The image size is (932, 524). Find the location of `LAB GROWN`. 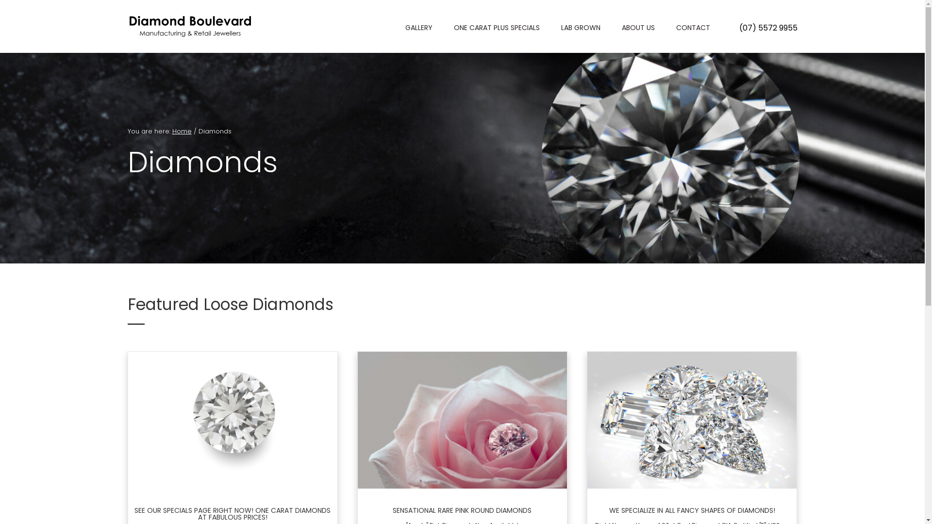

LAB GROWN is located at coordinates (581, 29).